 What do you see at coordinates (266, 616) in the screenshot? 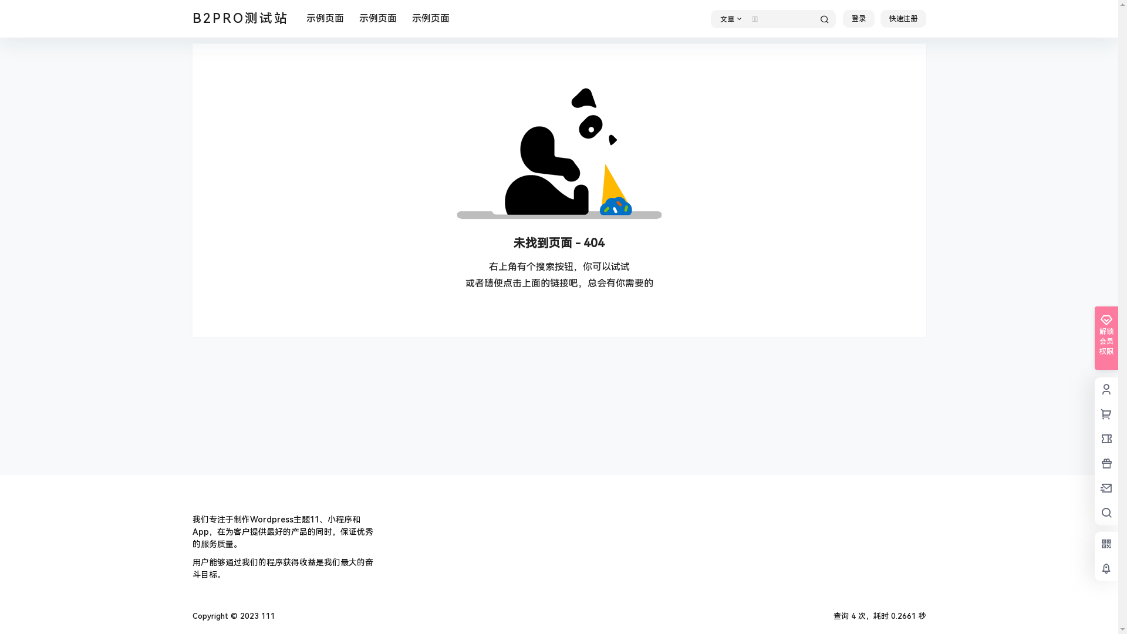
I see ` 111` at bounding box center [266, 616].